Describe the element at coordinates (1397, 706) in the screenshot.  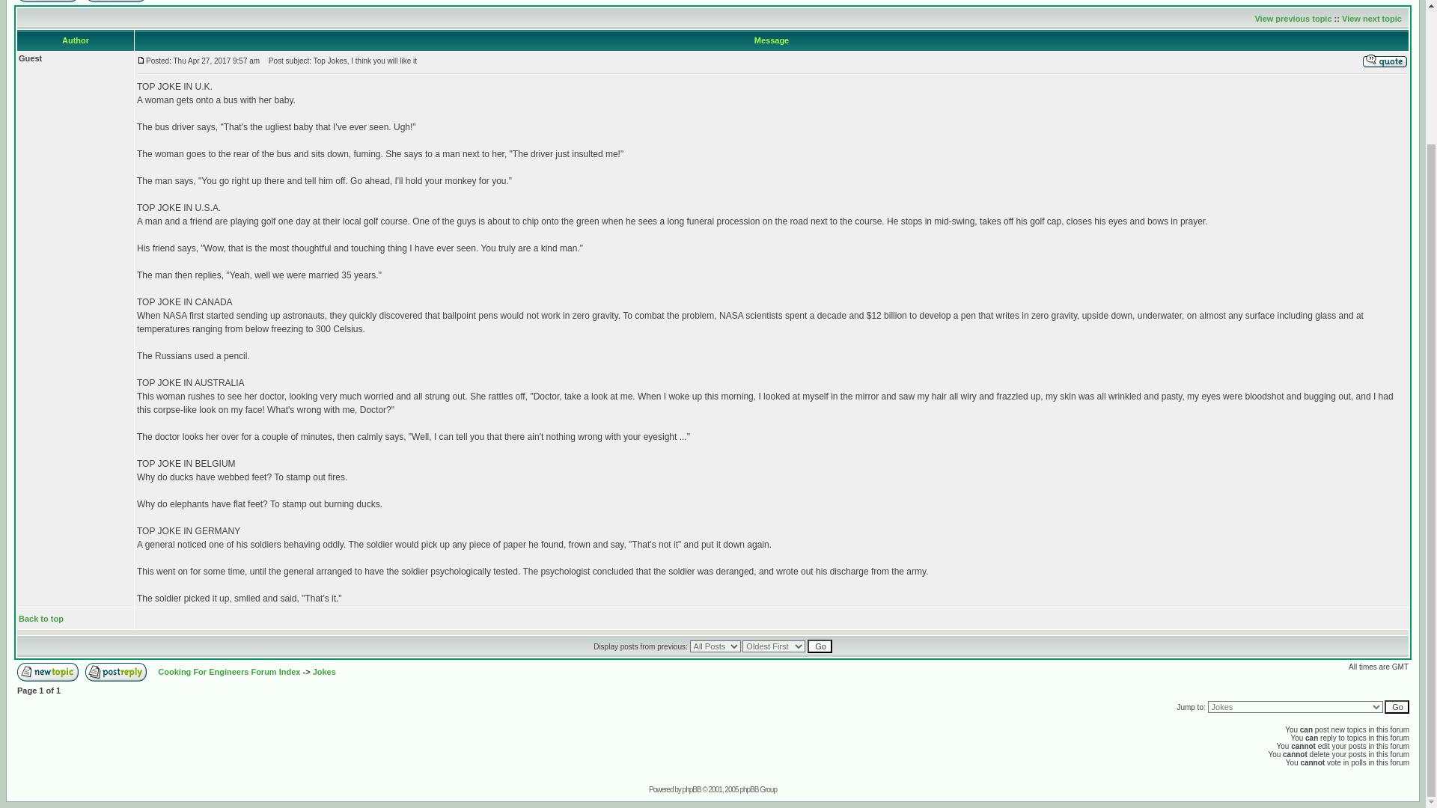
I see `Go` at that location.